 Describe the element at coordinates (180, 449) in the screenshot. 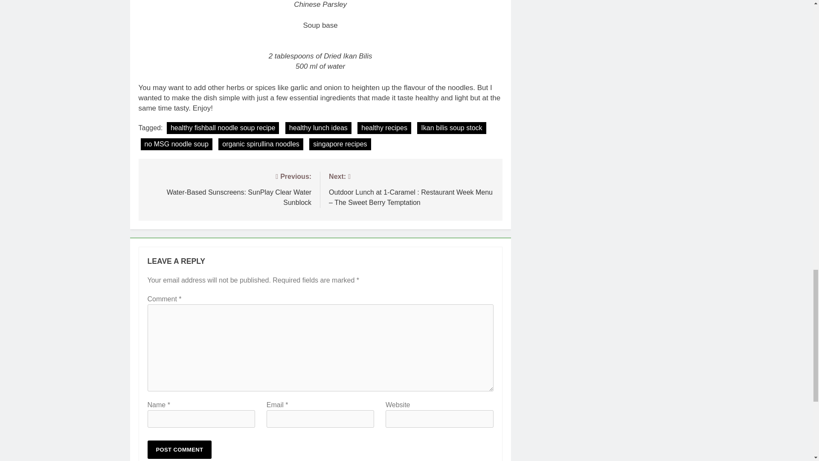

I see `Post Comment` at that location.